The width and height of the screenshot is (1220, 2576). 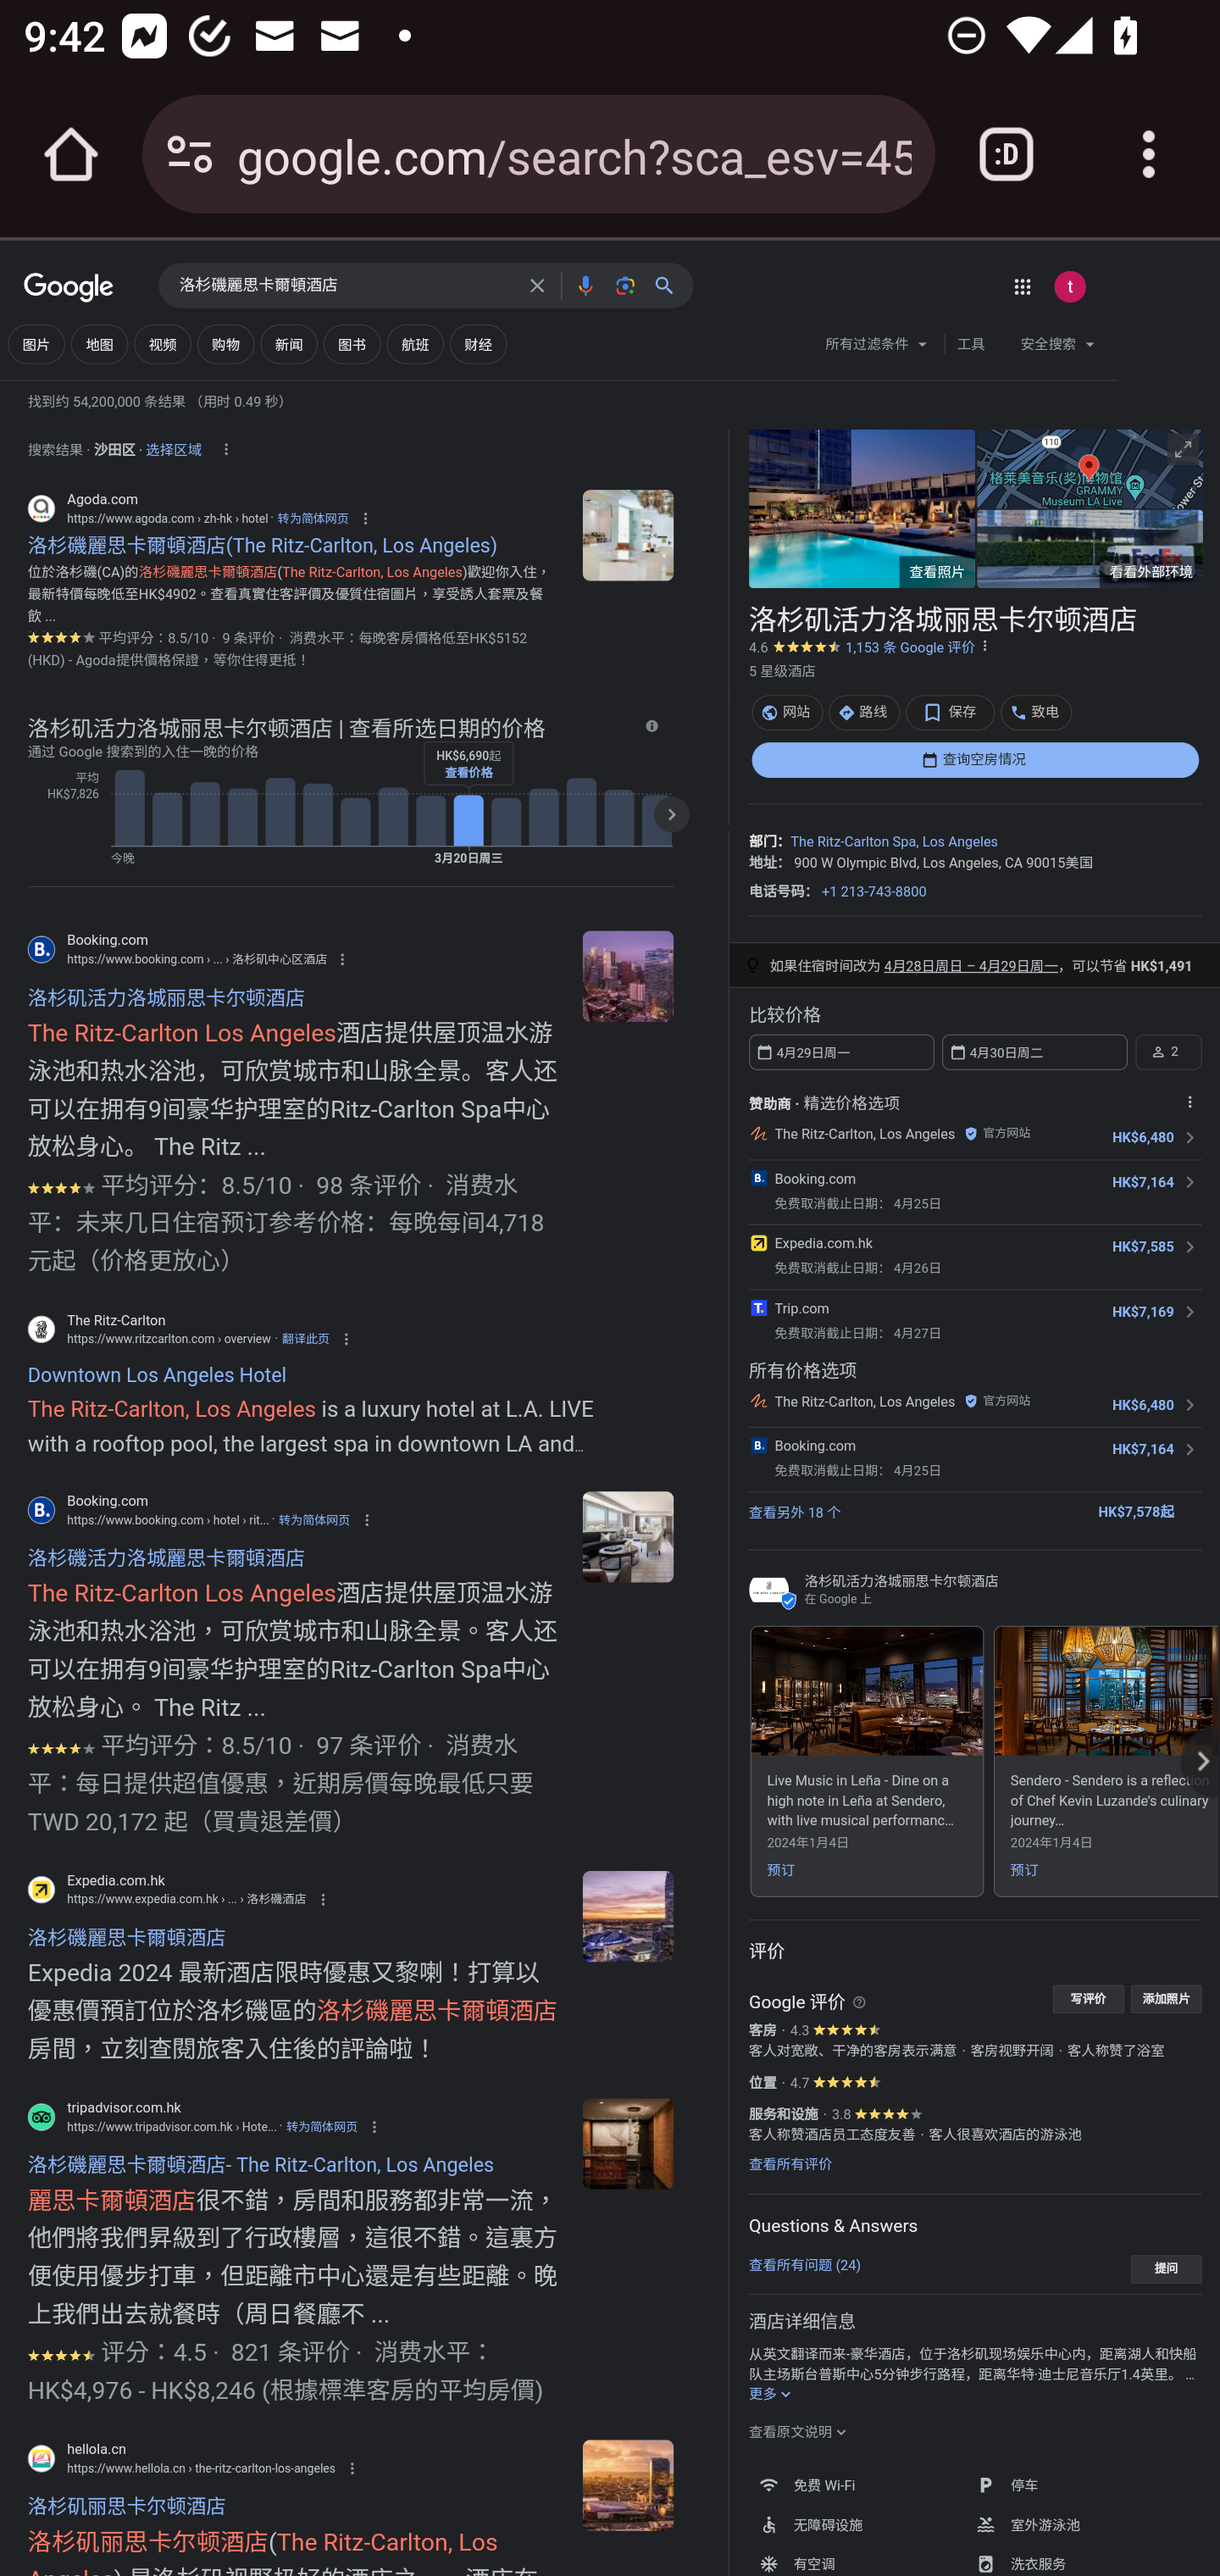 I want to click on 按图搜索, so click(x=624, y=285).